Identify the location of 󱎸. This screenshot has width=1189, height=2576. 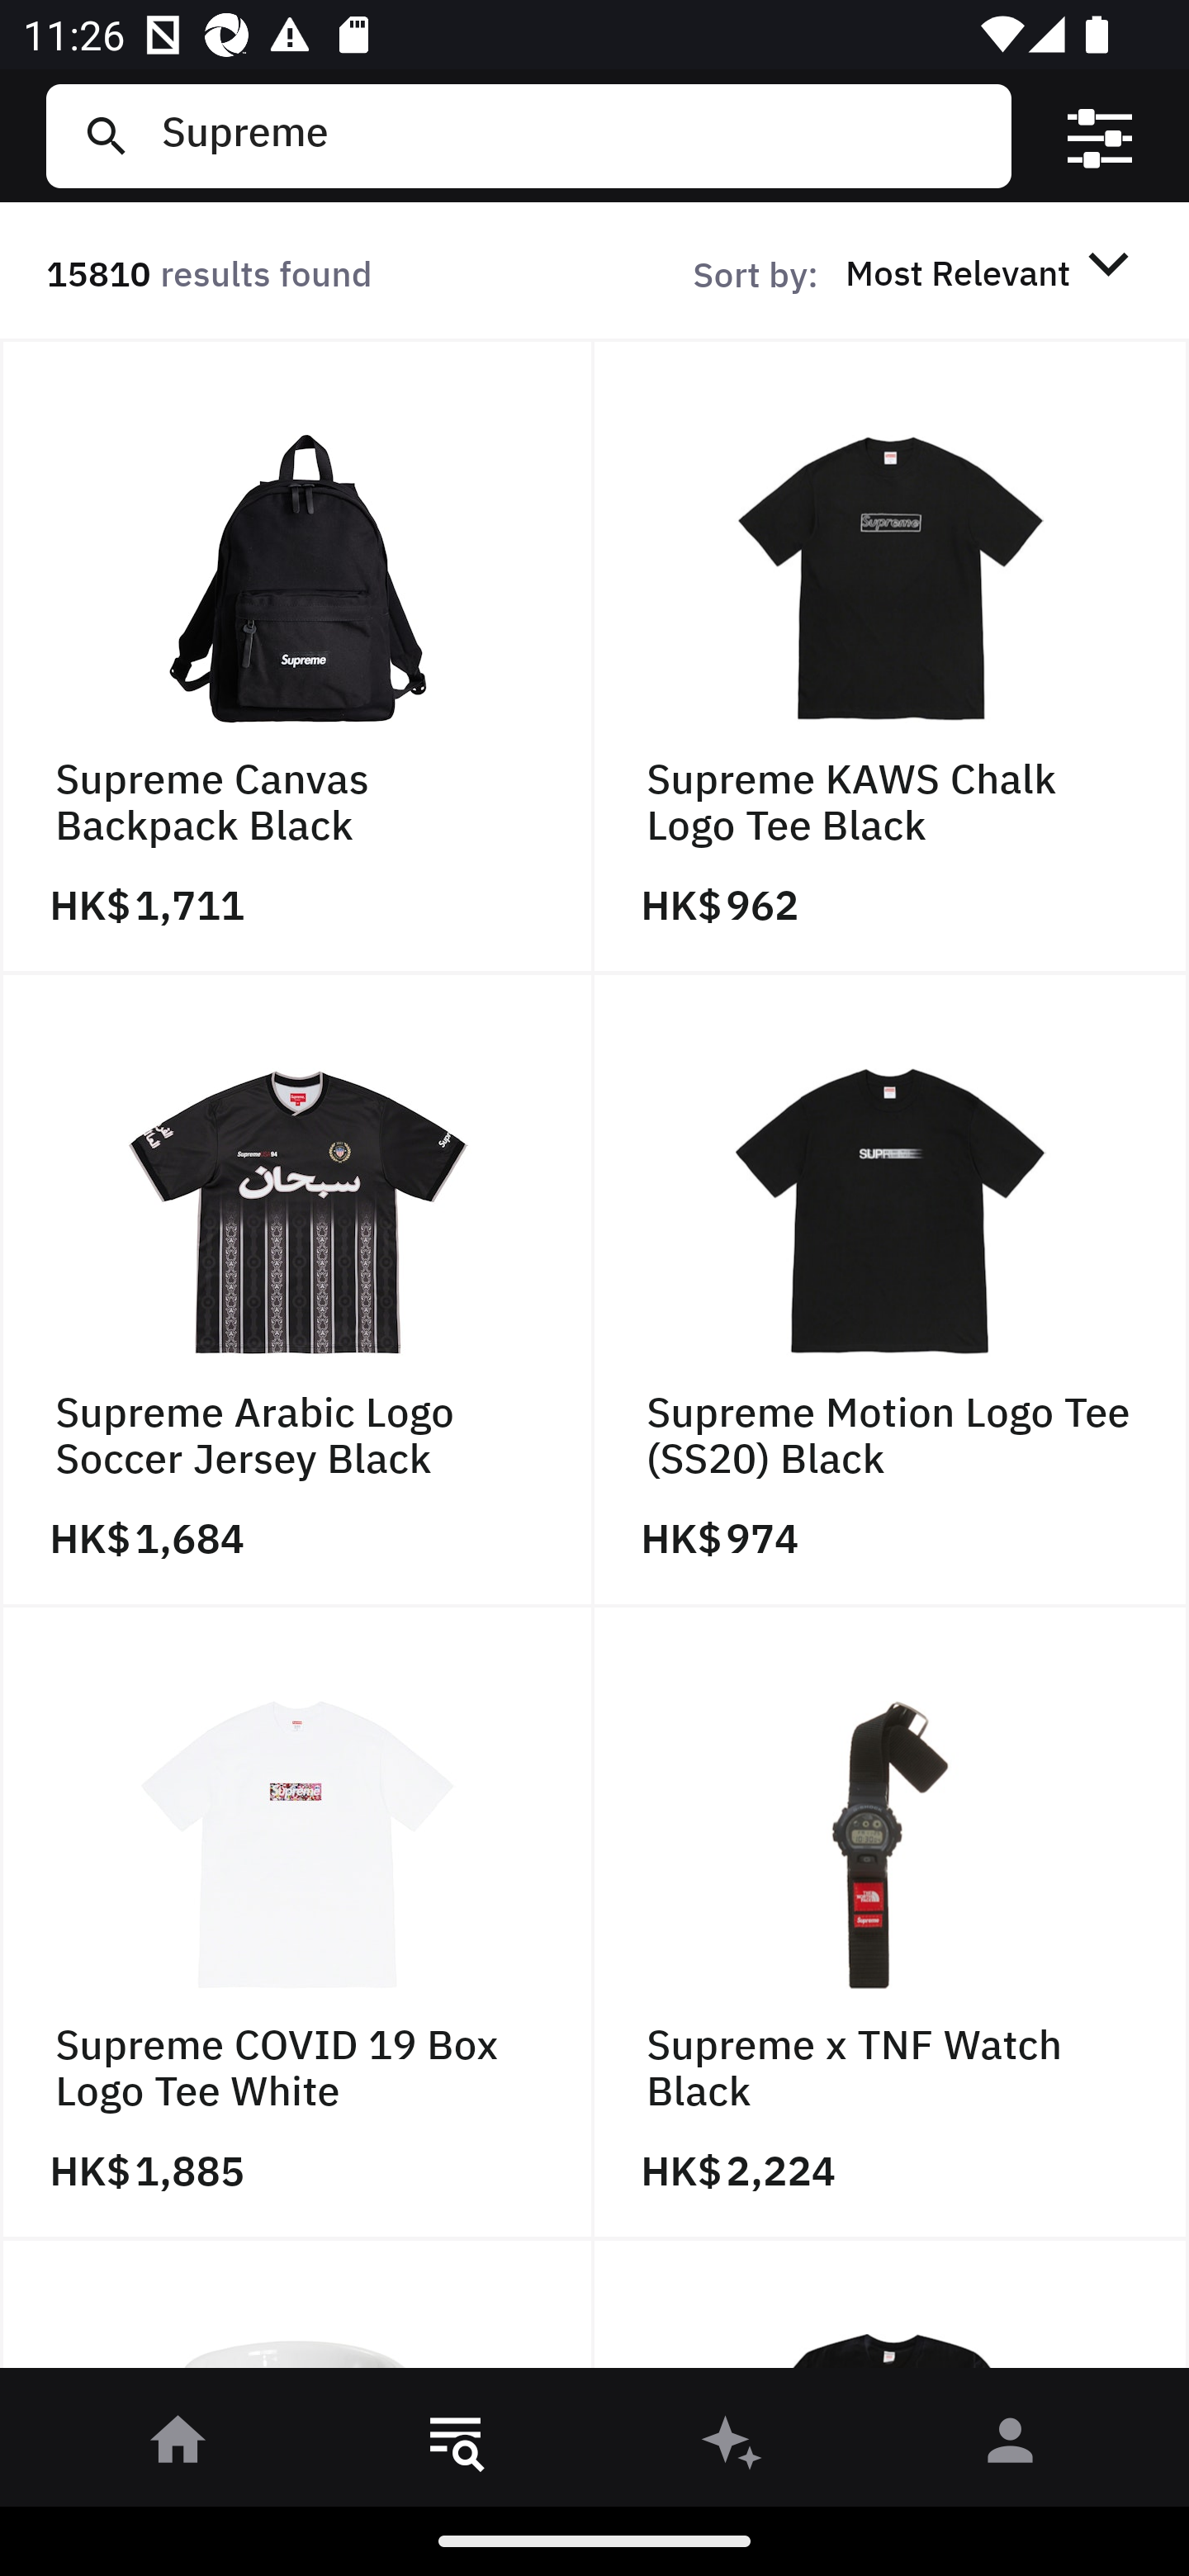
(456, 2446).